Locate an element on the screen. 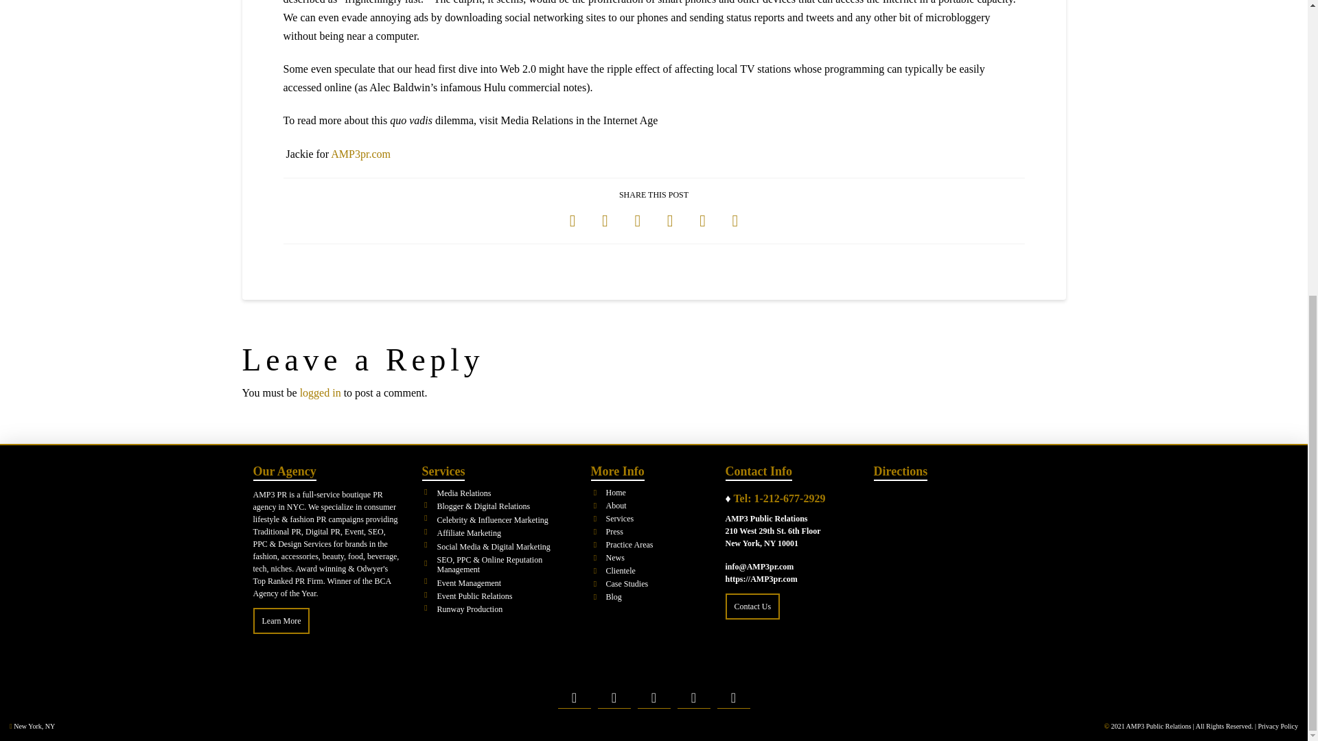  Share on X is located at coordinates (605, 221).